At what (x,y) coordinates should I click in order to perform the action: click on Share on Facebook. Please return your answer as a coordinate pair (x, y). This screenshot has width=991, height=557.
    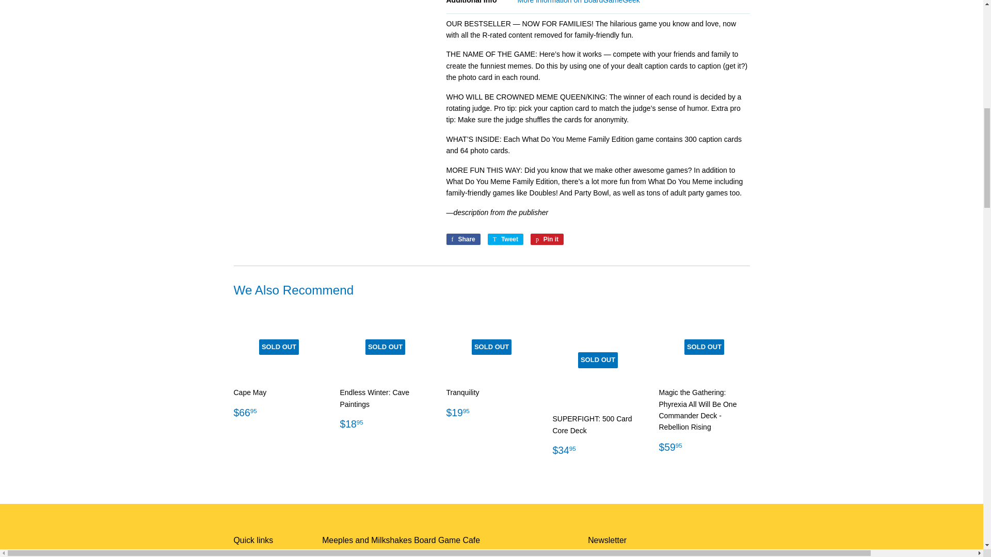
    Looking at the image, I should click on (462, 239).